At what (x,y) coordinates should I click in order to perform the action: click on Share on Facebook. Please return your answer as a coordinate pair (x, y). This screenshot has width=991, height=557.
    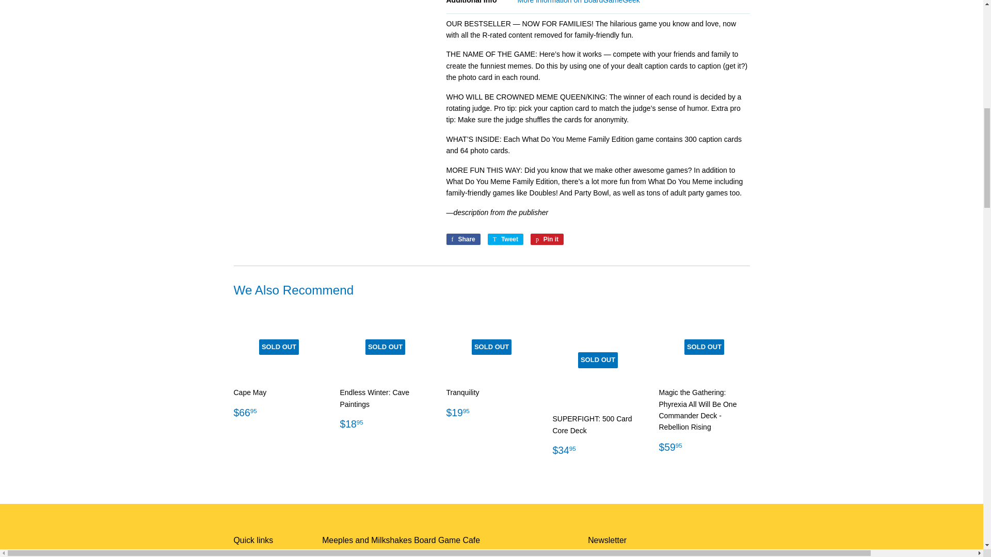
    Looking at the image, I should click on (462, 239).